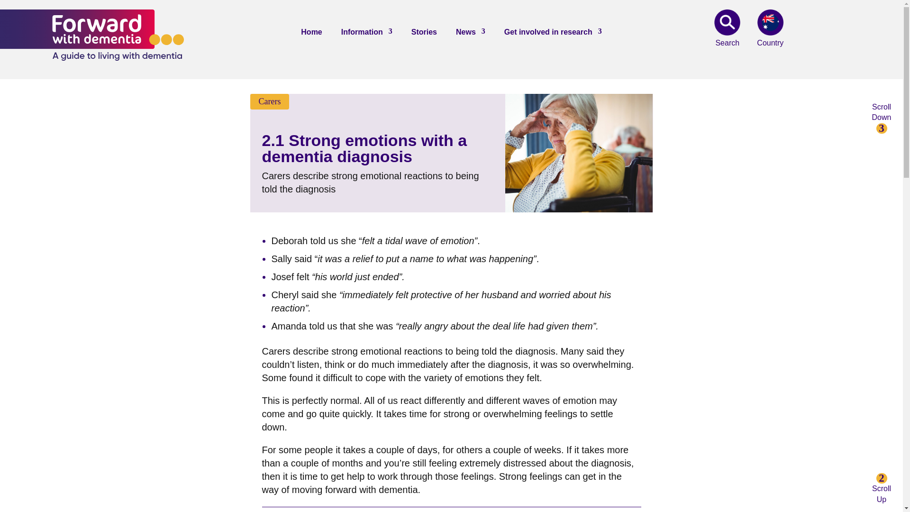 The image size is (910, 512). I want to click on Information, so click(367, 34).